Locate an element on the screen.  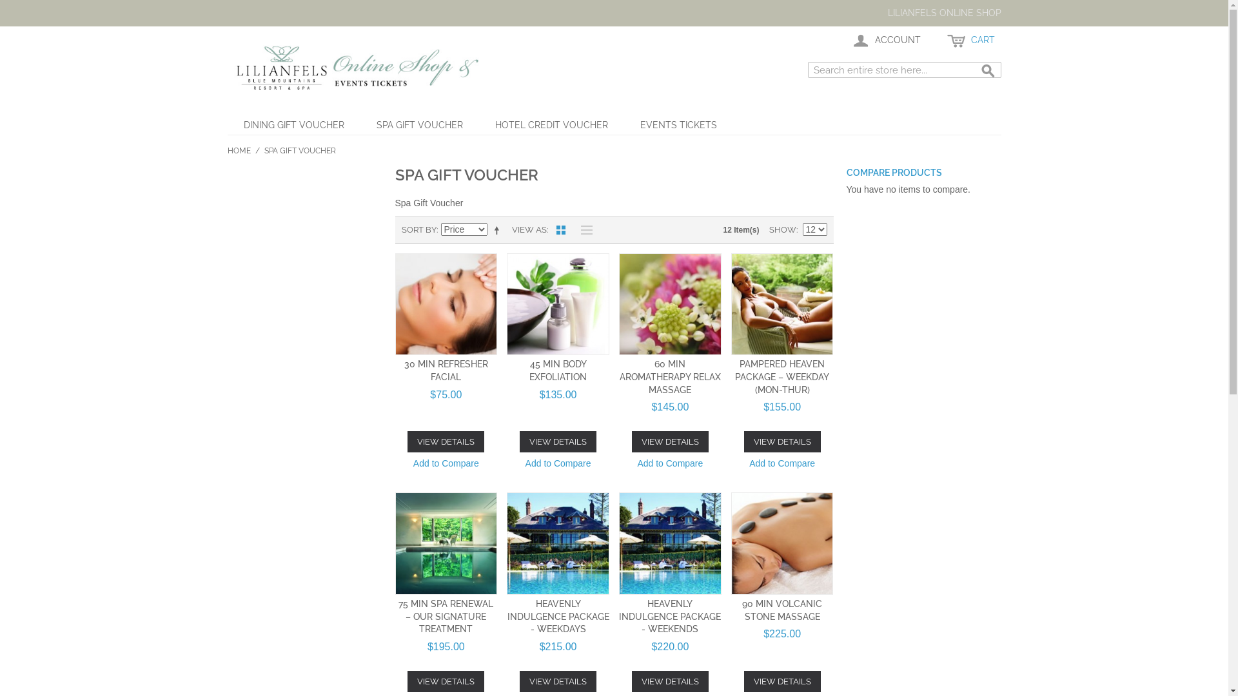
SPA GIFT VOUCHER is located at coordinates (419, 125).